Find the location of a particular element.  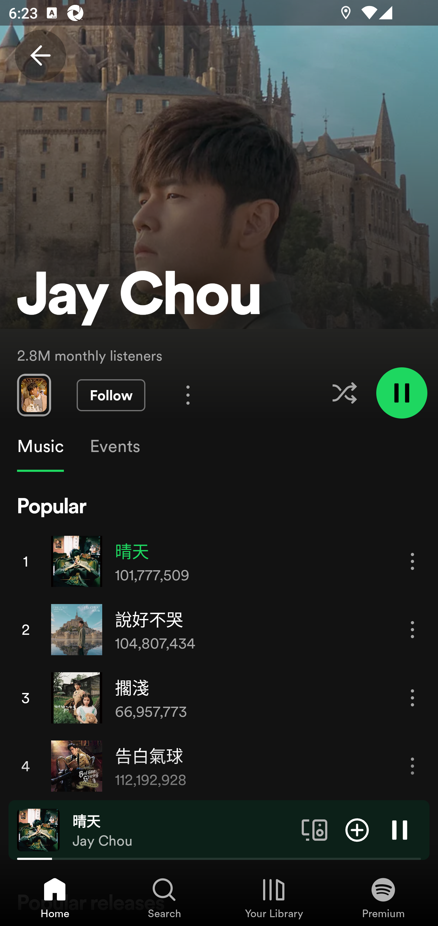

More options for song 晴天 is located at coordinates (412, 562).